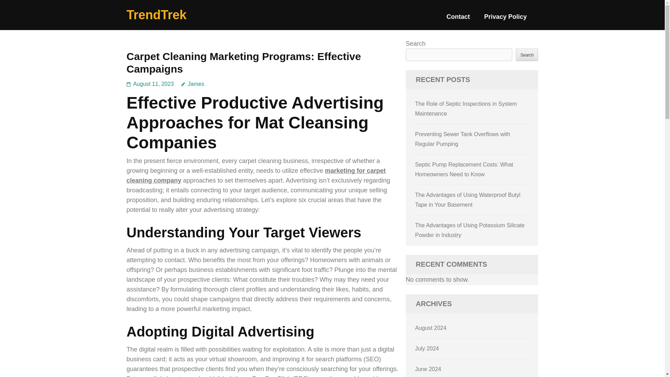 This screenshot has height=377, width=670. What do you see at coordinates (466, 109) in the screenshot?
I see `The Role of Septic Inspections in System Maintenance` at bounding box center [466, 109].